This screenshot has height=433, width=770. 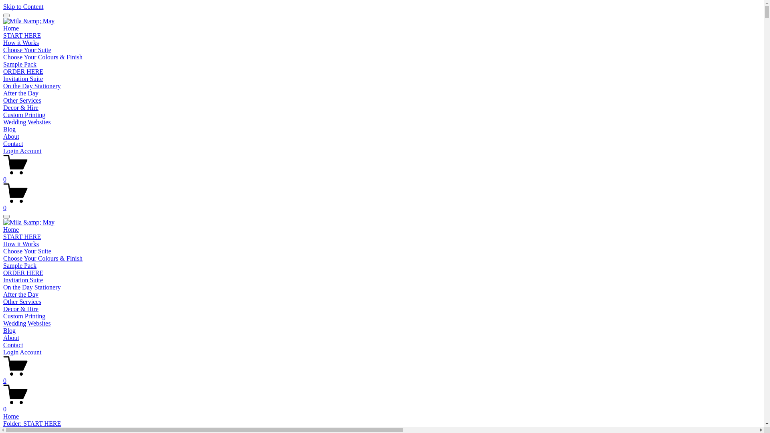 What do you see at coordinates (22, 35) in the screenshot?
I see `START HERE` at bounding box center [22, 35].